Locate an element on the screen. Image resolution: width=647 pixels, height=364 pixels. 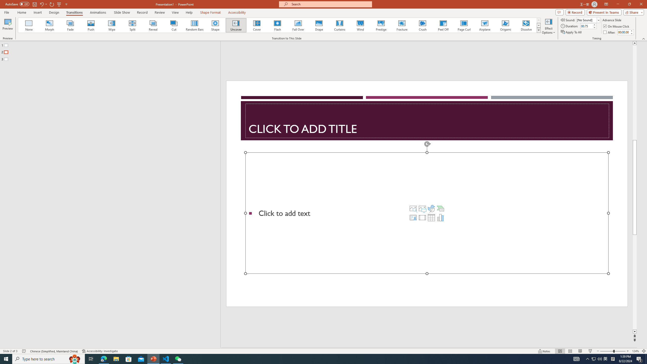
Effect Options is located at coordinates (548, 26).